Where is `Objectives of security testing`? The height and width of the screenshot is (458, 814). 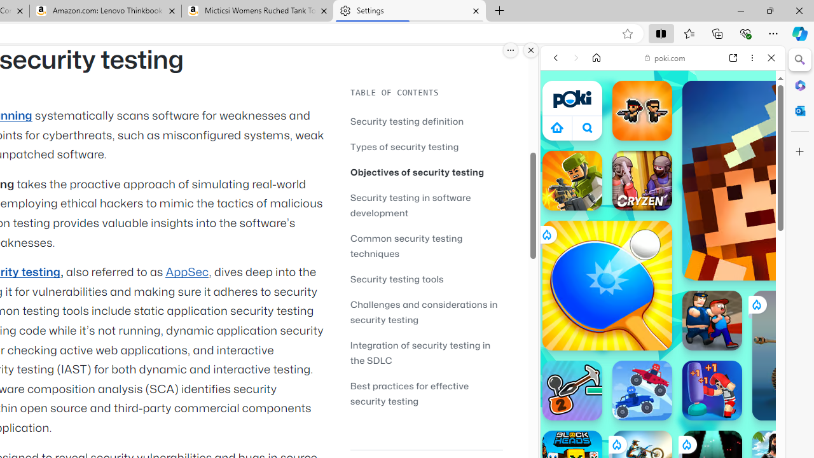
Objectives of security testing is located at coordinates (426, 172).